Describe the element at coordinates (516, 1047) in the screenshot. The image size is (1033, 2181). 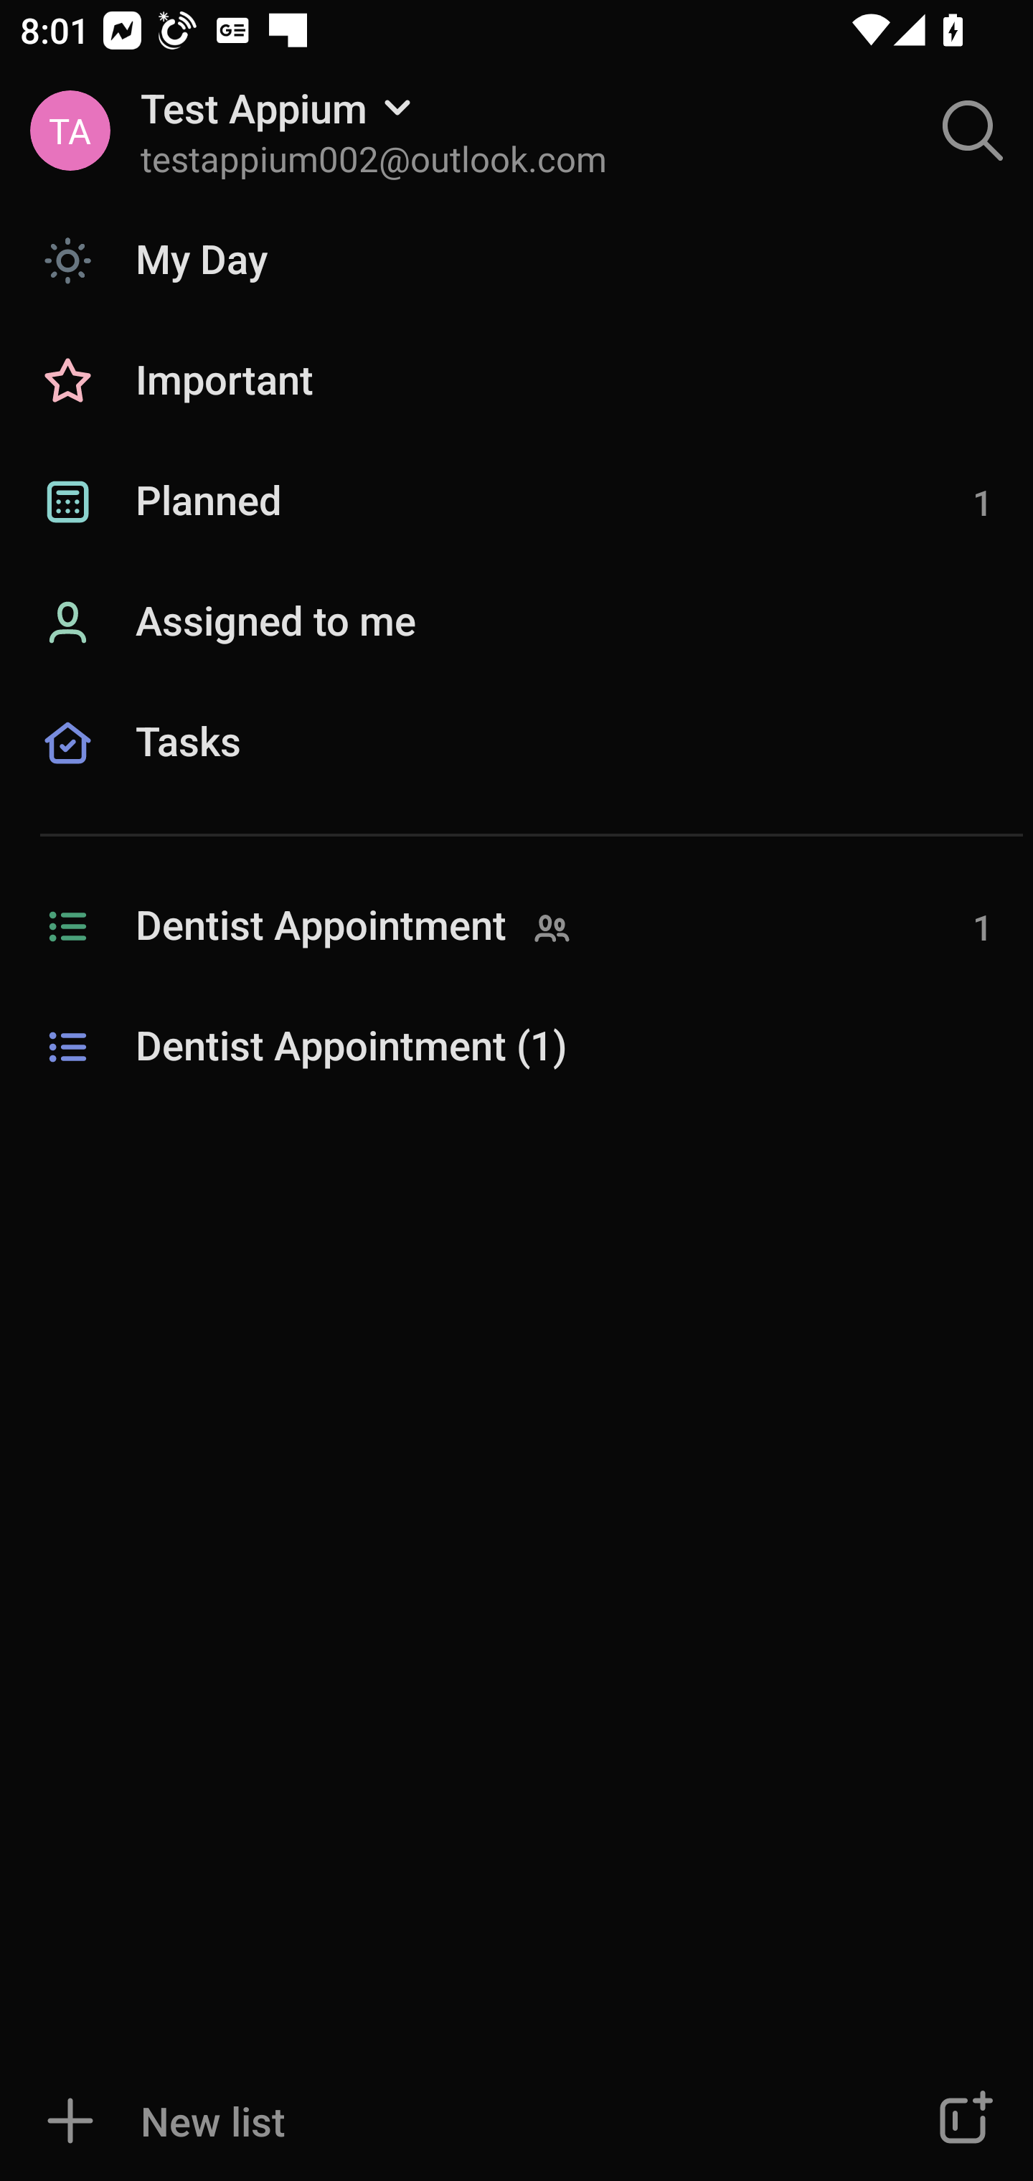
I see `Dentist Appointment (1)` at that location.